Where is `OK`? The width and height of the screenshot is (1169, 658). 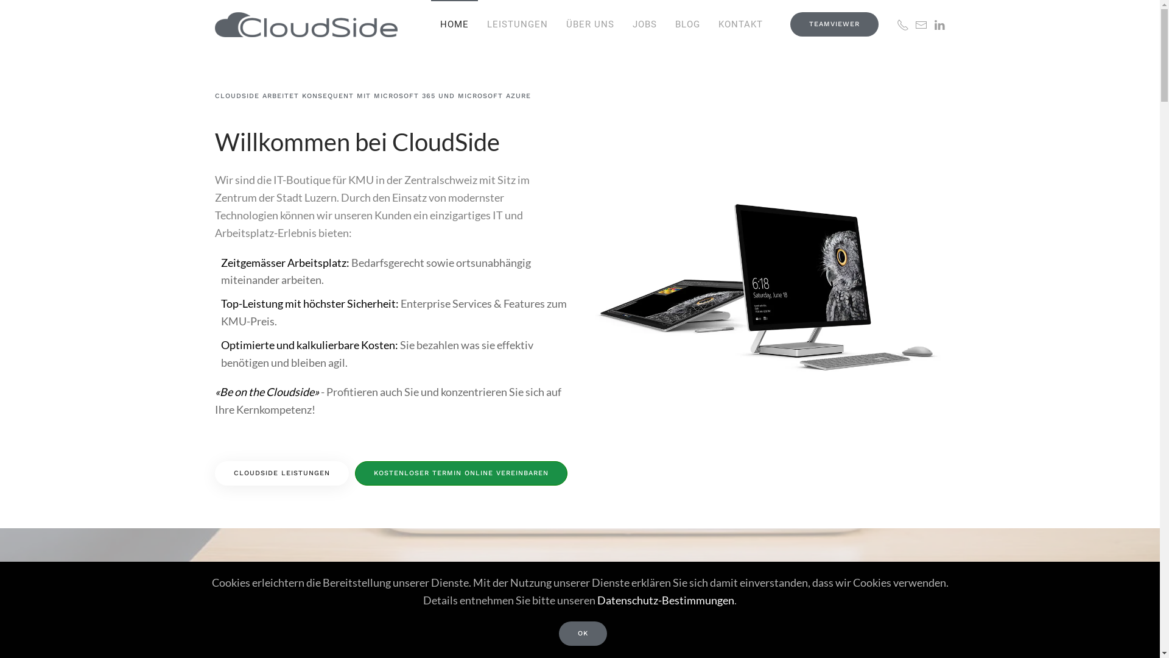 OK is located at coordinates (583, 634).